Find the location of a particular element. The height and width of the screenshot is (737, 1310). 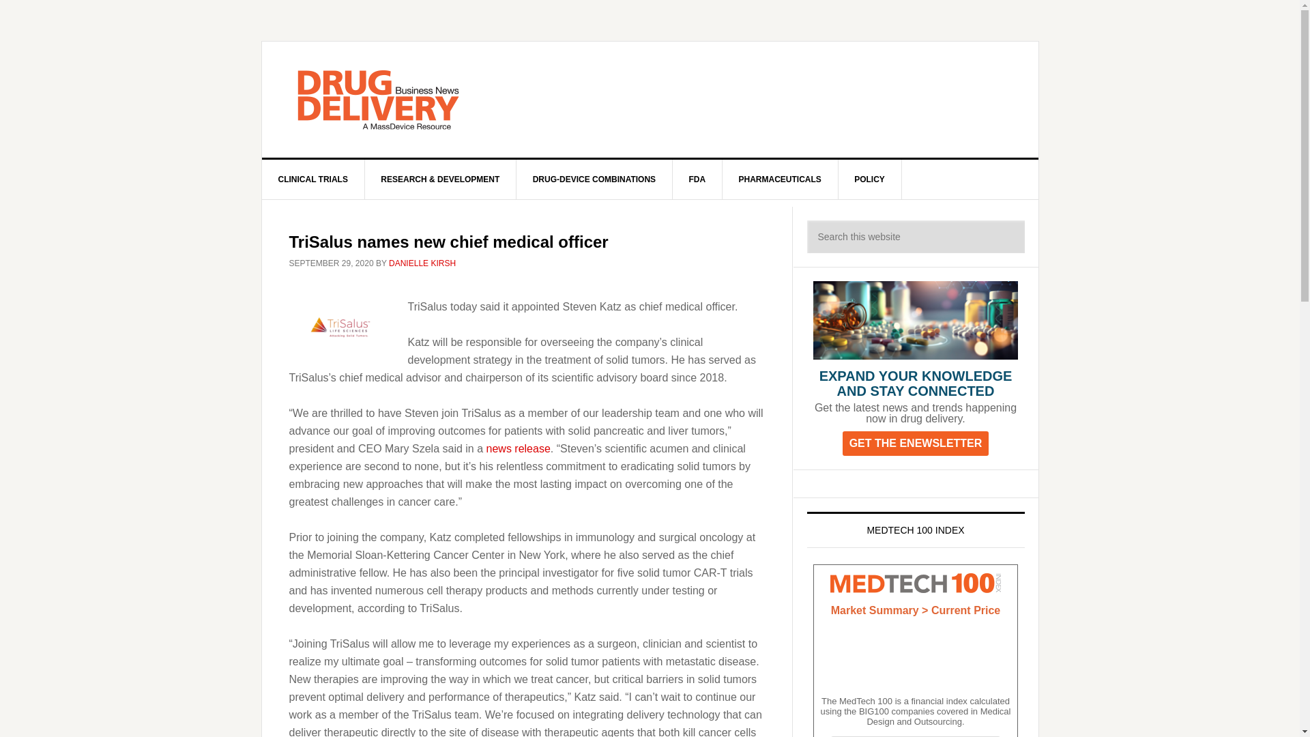

DRUG-DEVICE COMBINATIONS is located at coordinates (594, 179).